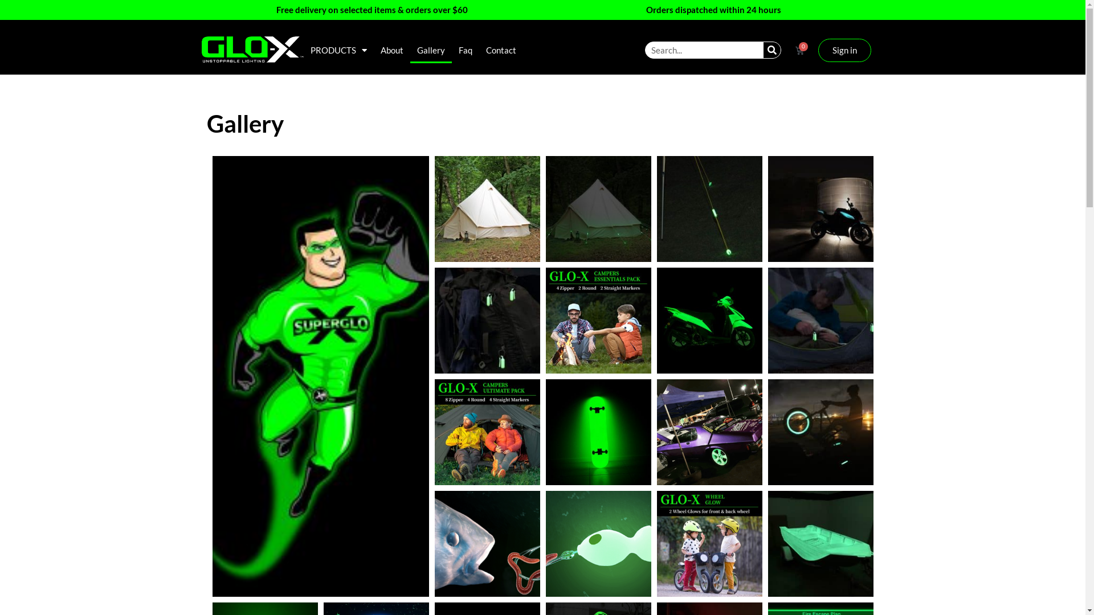  Describe the element at coordinates (338, 50) in the screenshot. I see `PRODUCTS` at that location.